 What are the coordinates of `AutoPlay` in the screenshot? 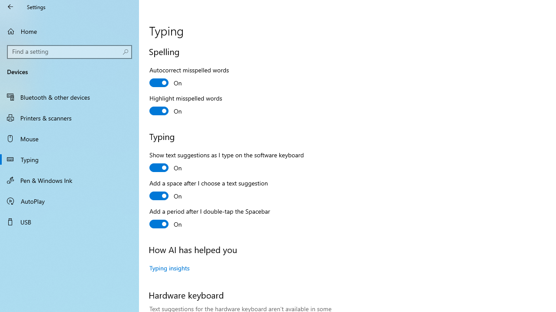 It's located at (69, 201).